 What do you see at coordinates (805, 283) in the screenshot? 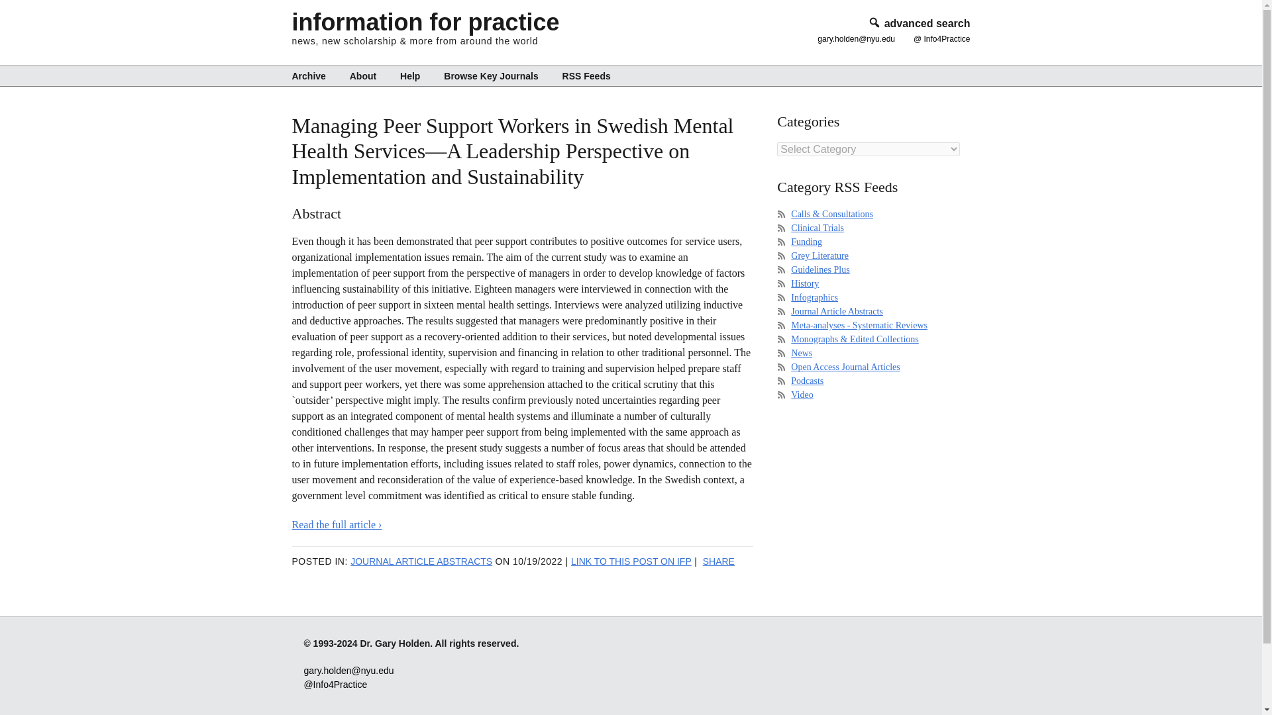
I see `History` at bounding box center [805, 283].